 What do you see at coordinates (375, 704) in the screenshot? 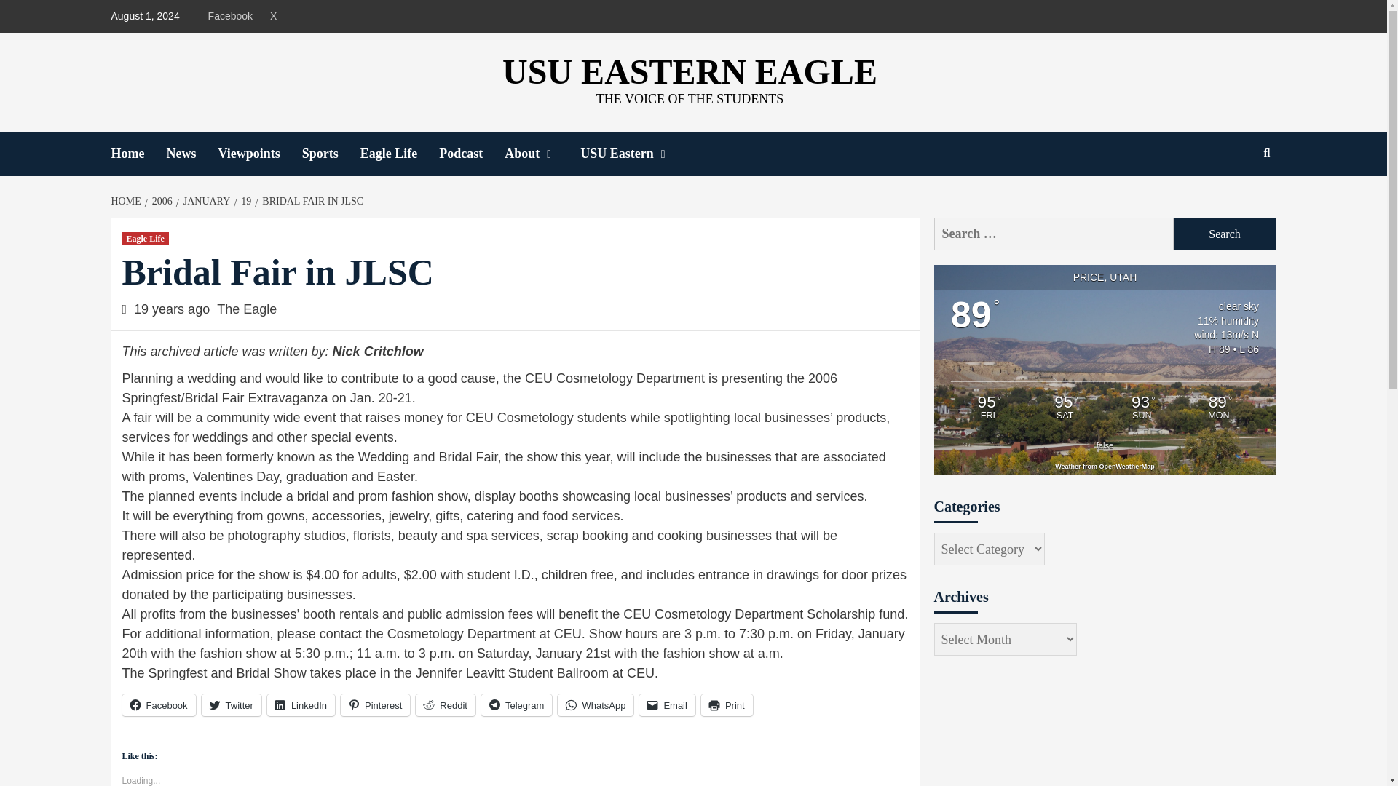
I see `Pinterest` at bounding box center [375, 704].